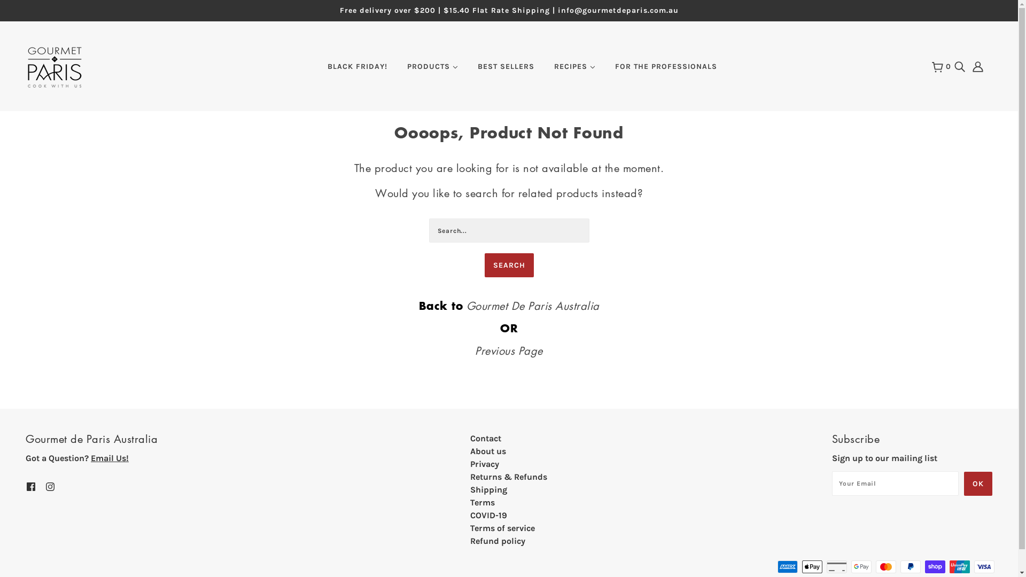 This screenshot has height=577, width=1026. I want to click on Search, so click(509, 265).